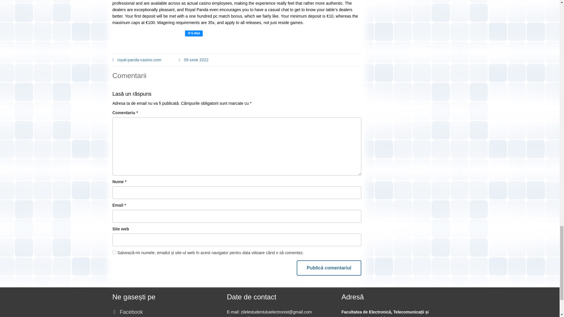 Image resolution: width=564 pixels, height=317 pixels. Describe the element at coordinates (136, 60) in the screenshot. I see `royal-panda-casino.com` at that location.